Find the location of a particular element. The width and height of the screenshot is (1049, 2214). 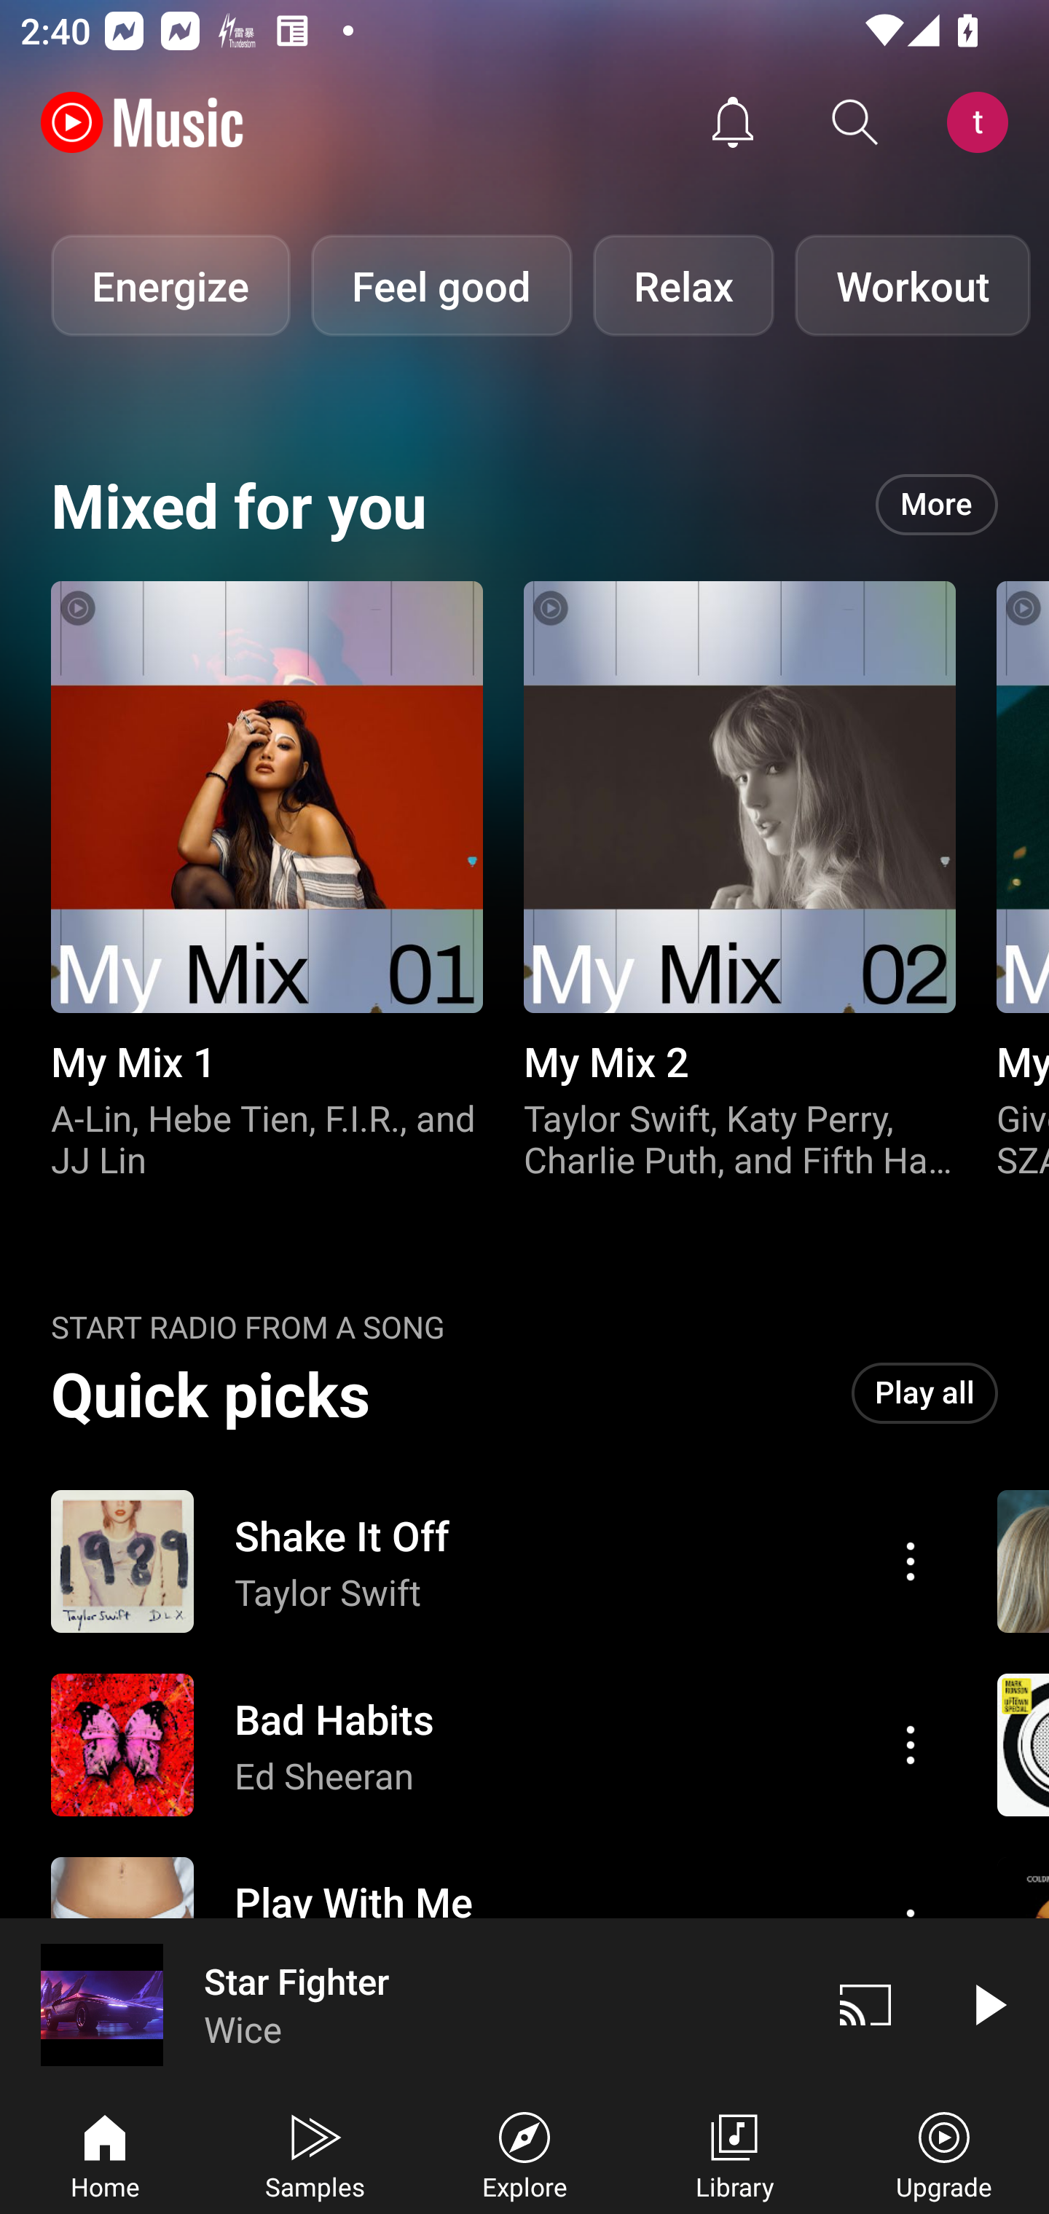

Cast. Disconnected is located at coordinates (865, 2004).